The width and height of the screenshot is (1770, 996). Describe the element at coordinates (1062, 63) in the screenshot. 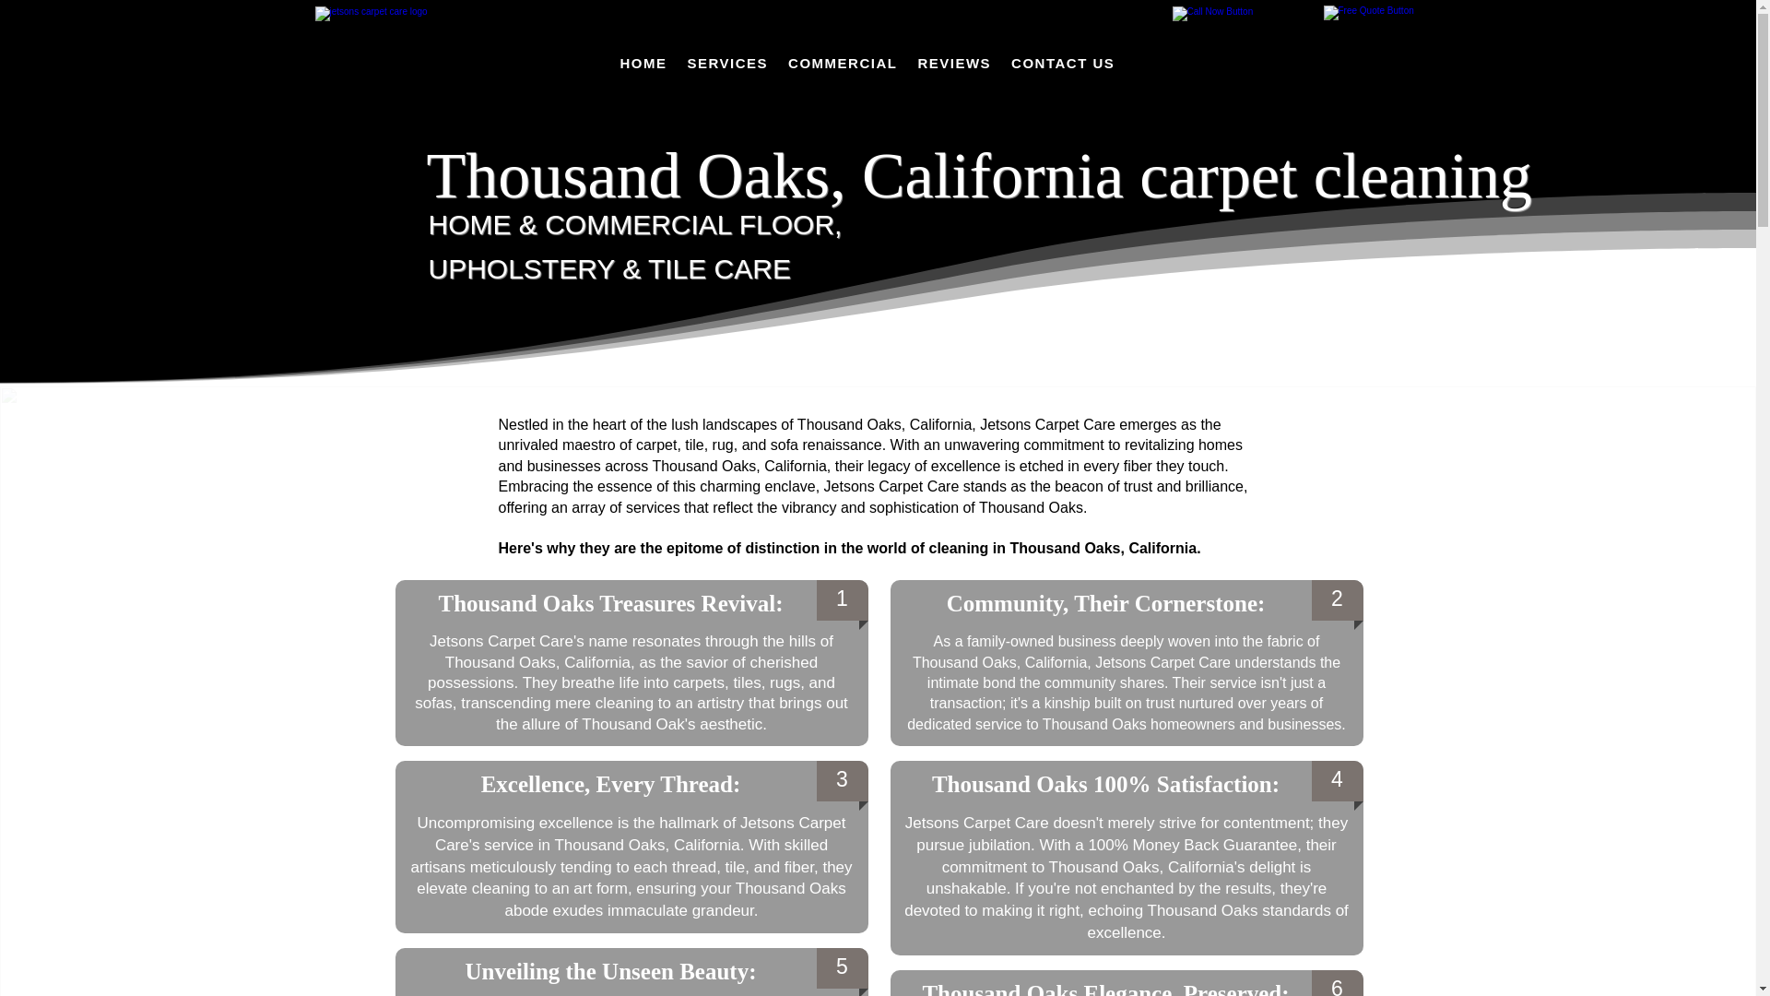

I see `CONTACT US` at that location.